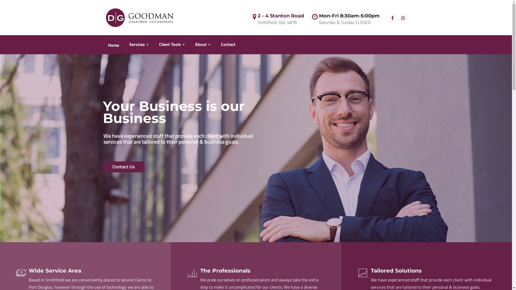 The image size is (516, 290). What do you see at coordinates (124, 167) in the screenshot?
I see `Contact Us` at bounding box center [124, 167].